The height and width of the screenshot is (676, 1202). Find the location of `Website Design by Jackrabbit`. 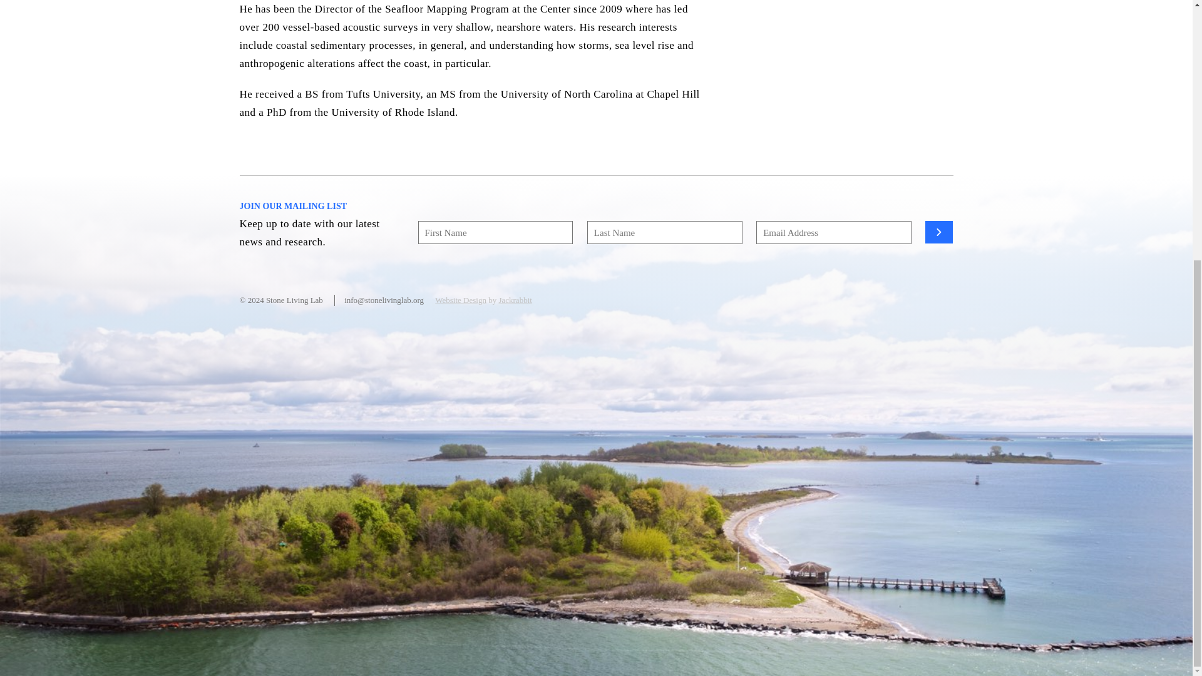

Website Design by Jackrabbit is located at coordinates (461, 300).